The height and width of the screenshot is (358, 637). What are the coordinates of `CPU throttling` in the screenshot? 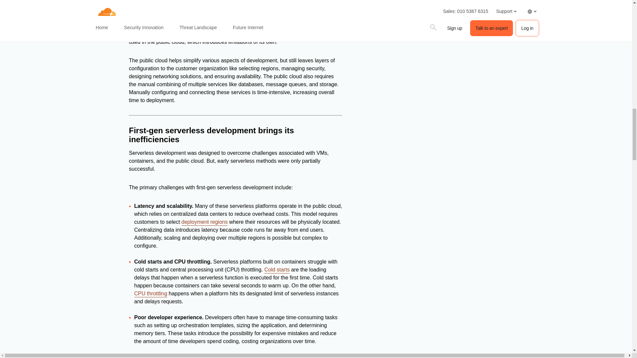 It's located at (150, 294).